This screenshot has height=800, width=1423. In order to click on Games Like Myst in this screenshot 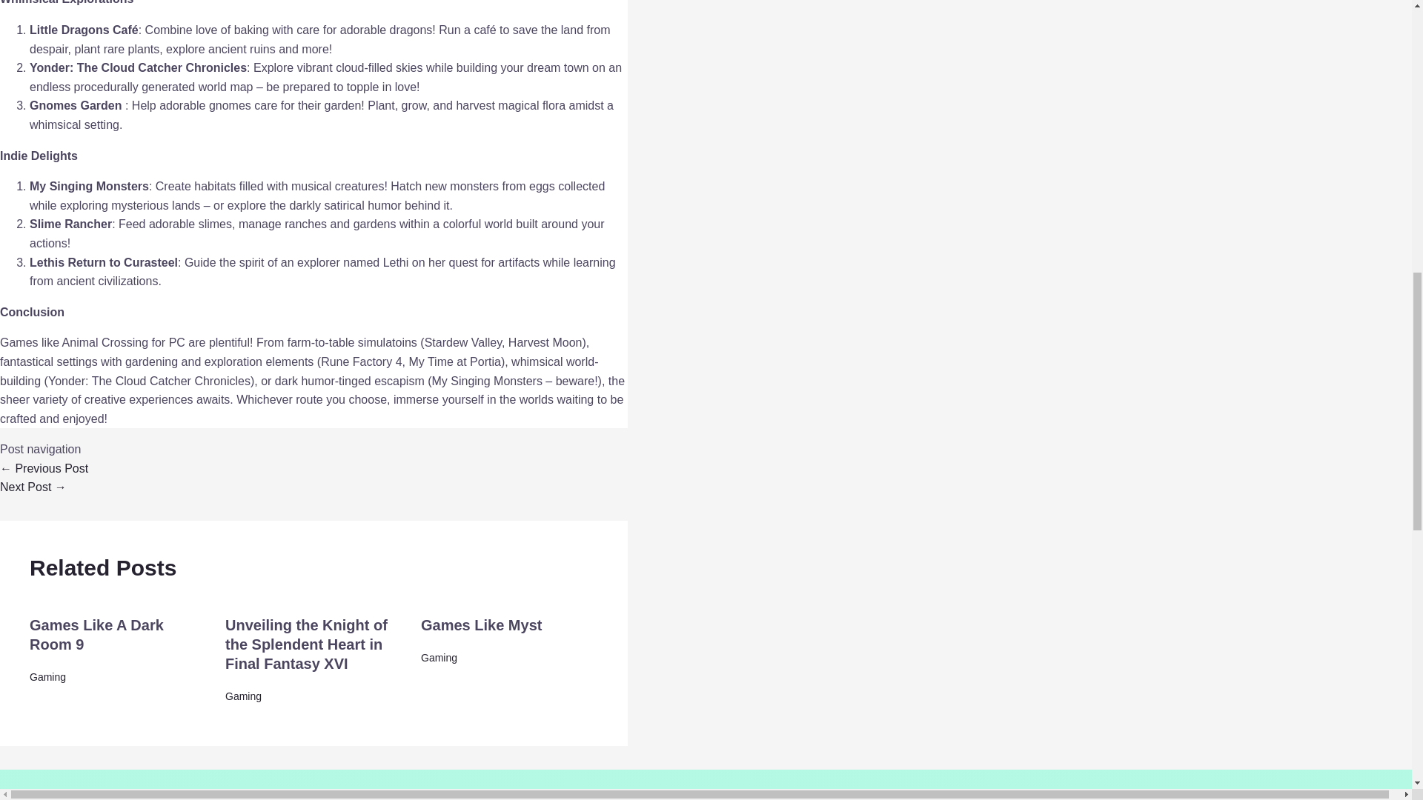, I will do `click(482, 625)`.